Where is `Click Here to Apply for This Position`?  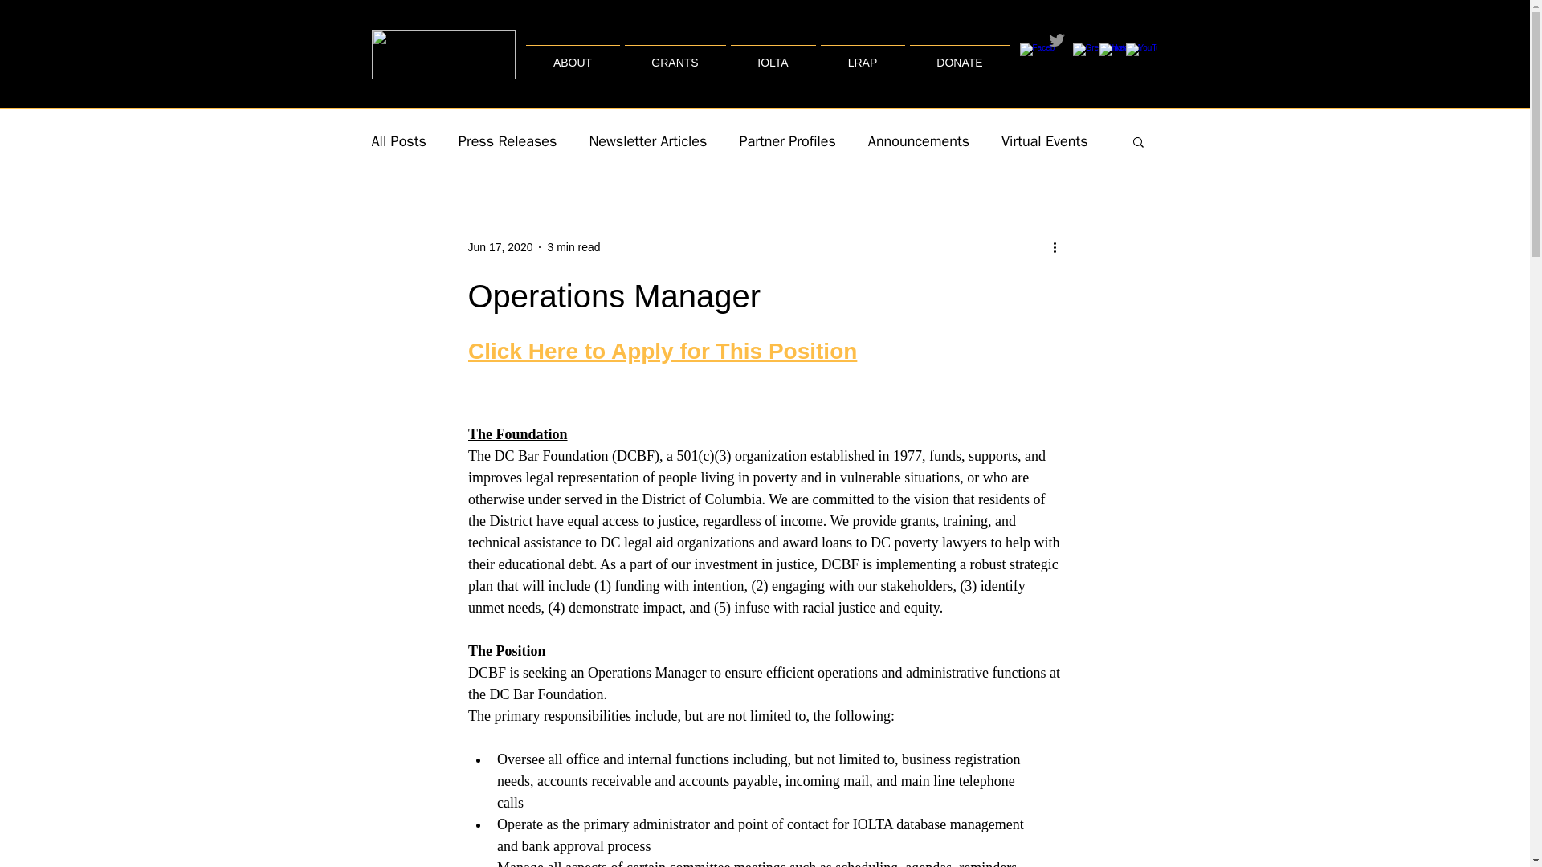 Click Here to Apply for This Position is located at coordinates (661, 351).